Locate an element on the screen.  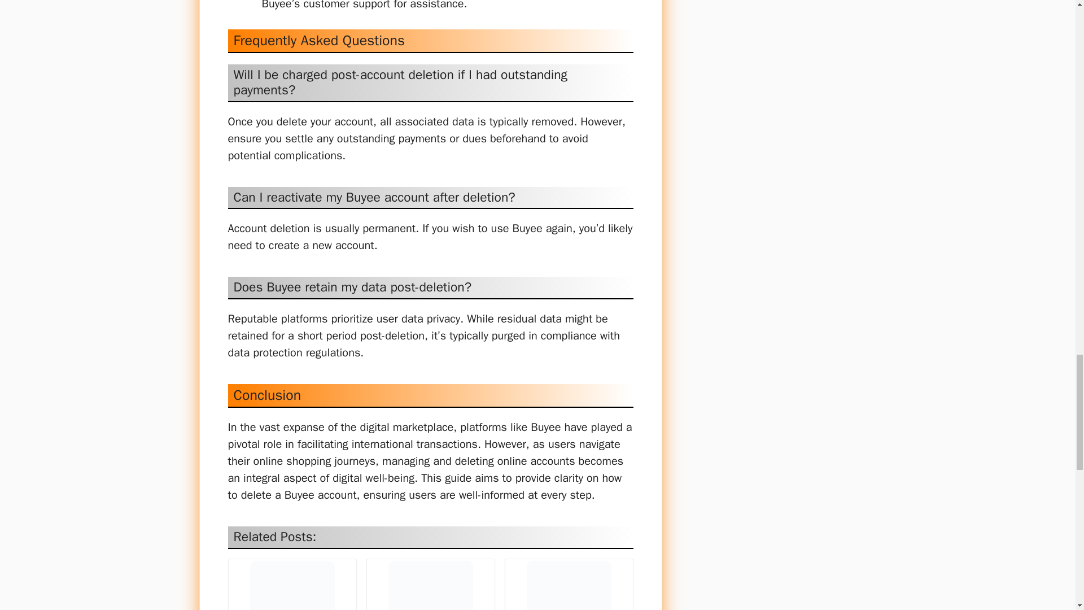
How to Delete Klover Account is located at coordinates (569, 585).